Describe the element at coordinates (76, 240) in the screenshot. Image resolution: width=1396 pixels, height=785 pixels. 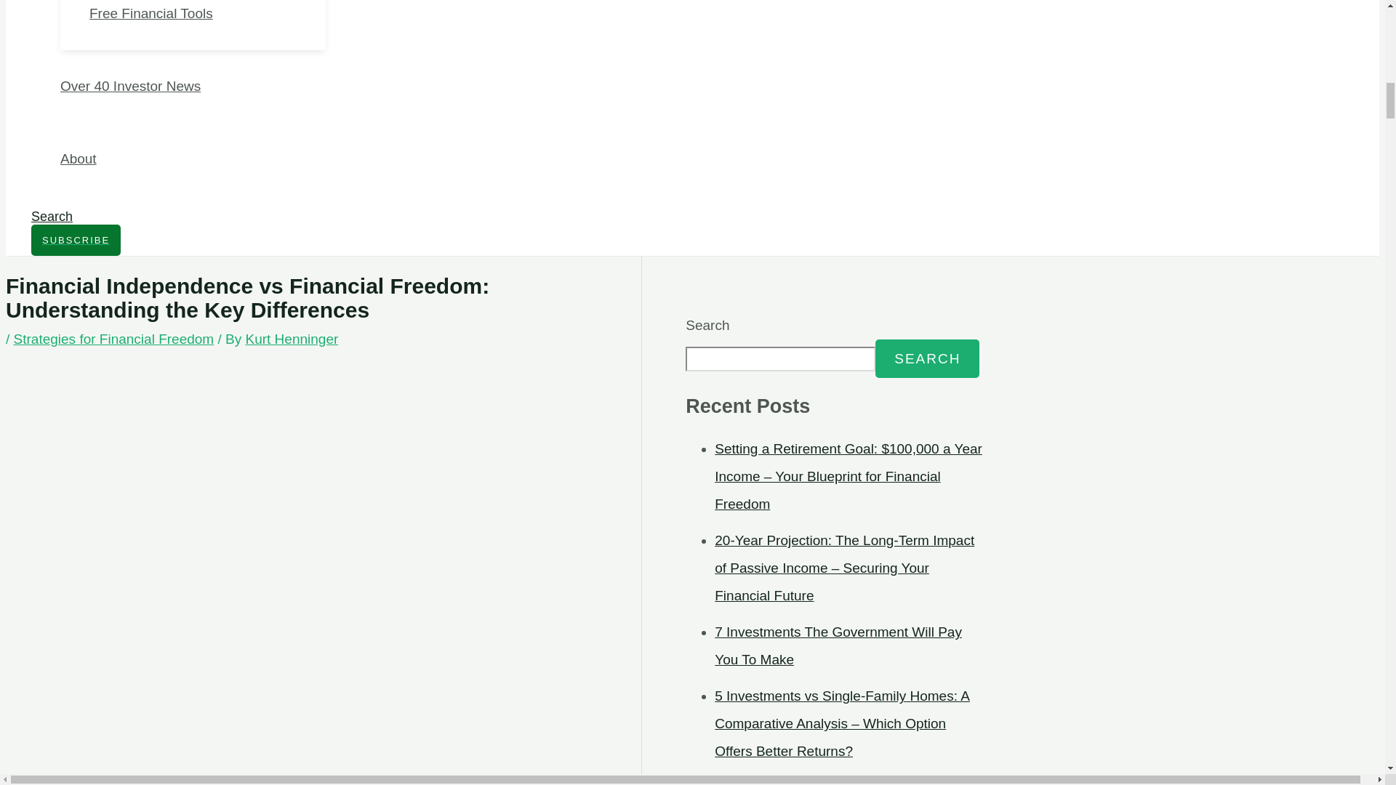
I see `SUBSCRIBE` at that location.